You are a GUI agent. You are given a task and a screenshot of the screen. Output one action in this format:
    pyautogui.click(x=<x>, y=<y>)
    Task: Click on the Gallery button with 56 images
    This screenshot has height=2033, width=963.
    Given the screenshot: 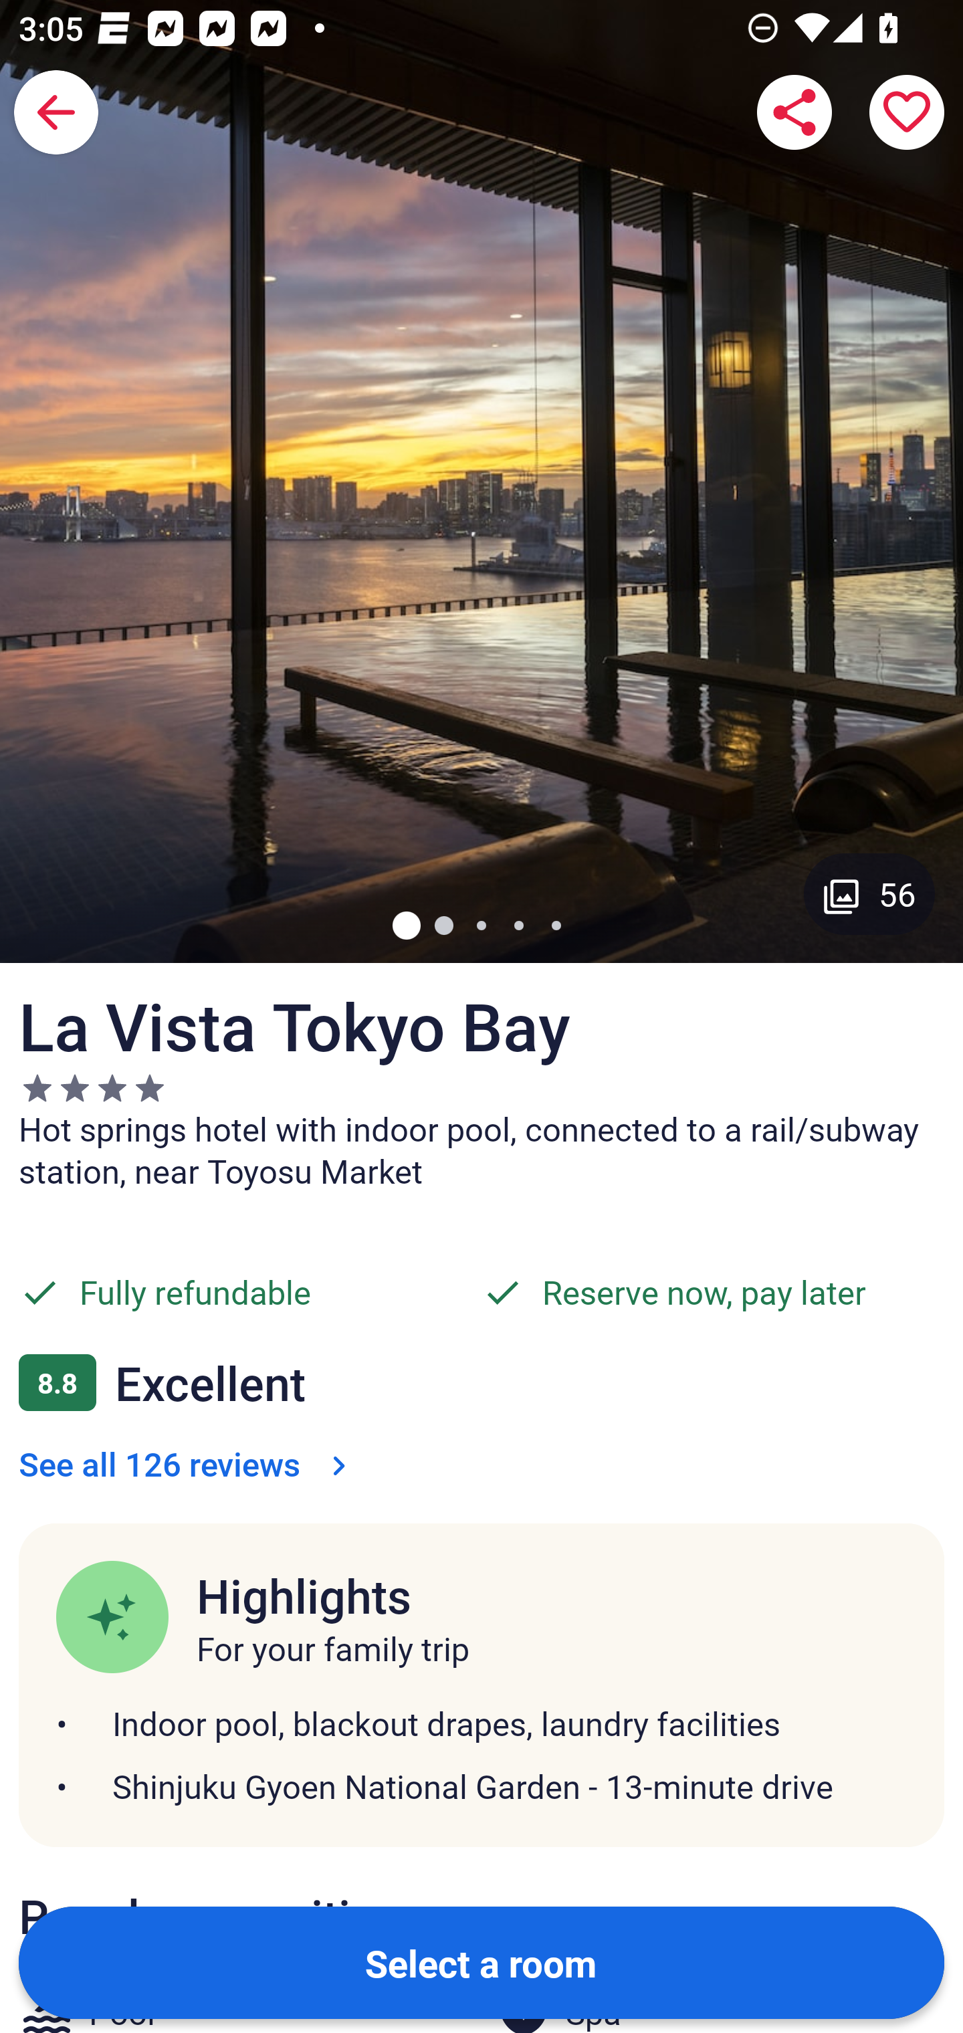 What is the action you would take?
    pyautogui.click(x=869, y=893)
    